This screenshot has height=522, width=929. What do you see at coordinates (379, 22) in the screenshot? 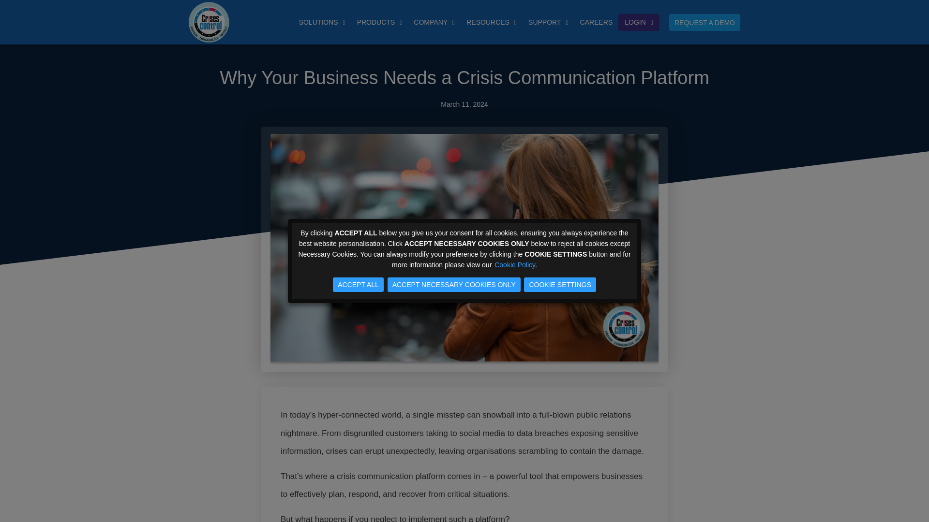
I see `PRODUCTS` at bounding box center [379, 22].